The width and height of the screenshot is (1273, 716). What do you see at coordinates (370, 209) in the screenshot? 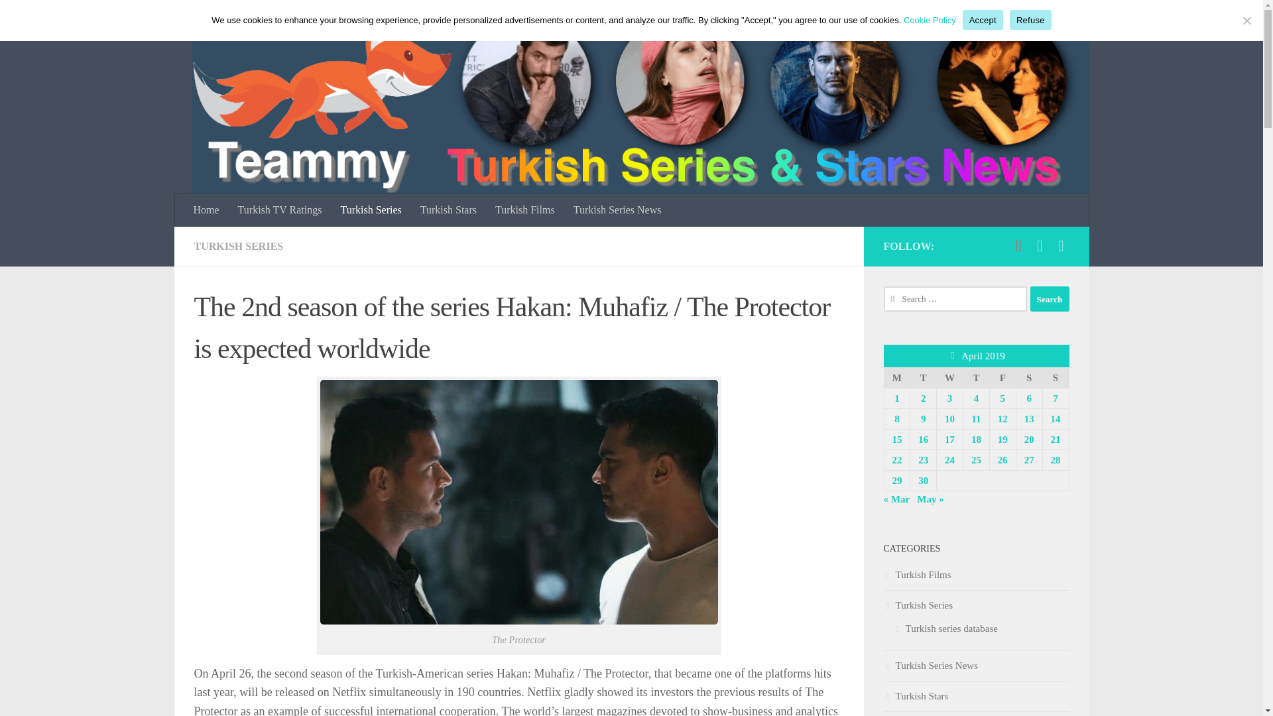
I see `Turkish Series` at bounding box center [370, 209].